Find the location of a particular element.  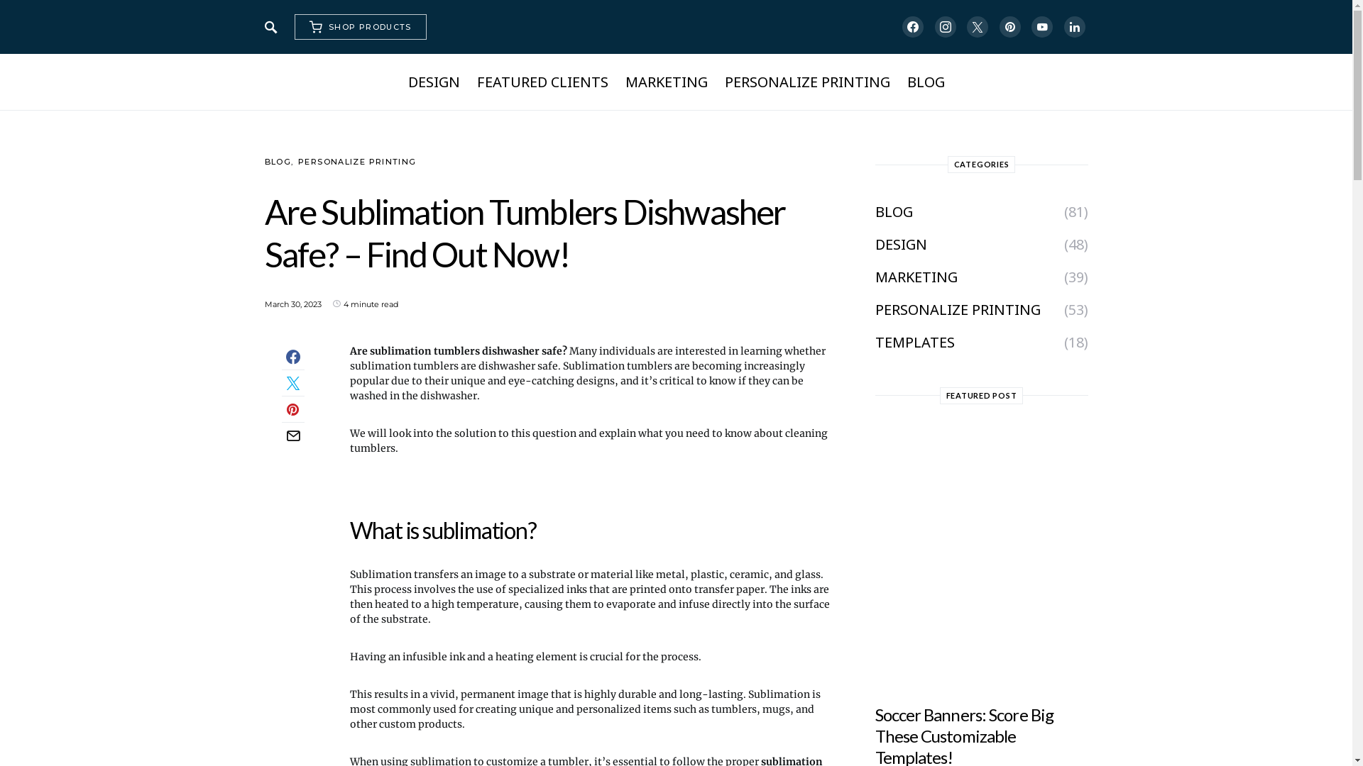

BLOG is located at coordinates (921, 82).